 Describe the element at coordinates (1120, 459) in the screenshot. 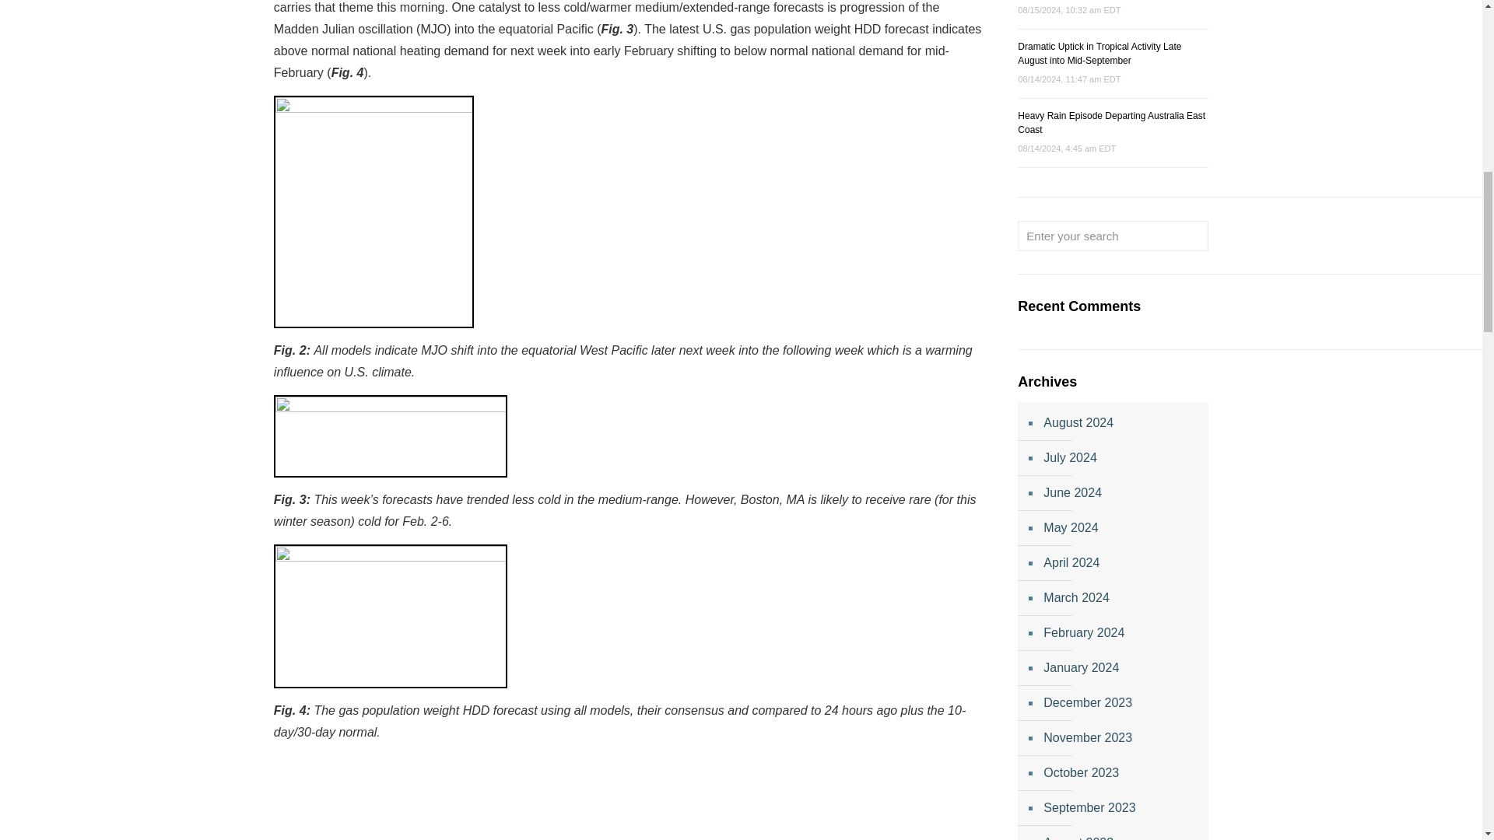

I see `July 2024` at that location.